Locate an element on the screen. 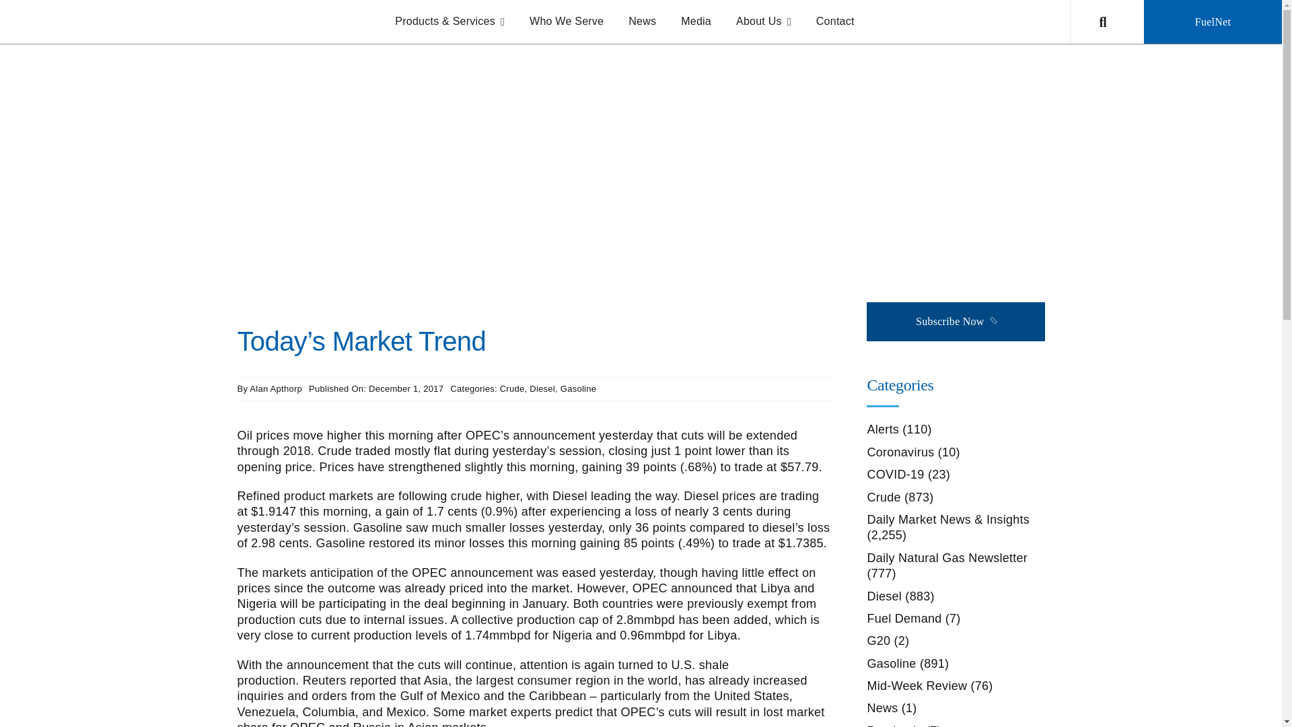  Media is located at coordinates (696, 22).